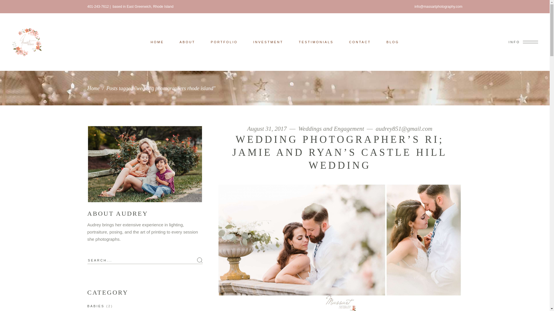  Describe the element at coordinates (187, 41) in the screenshot. I see `ABOUT` at that location.